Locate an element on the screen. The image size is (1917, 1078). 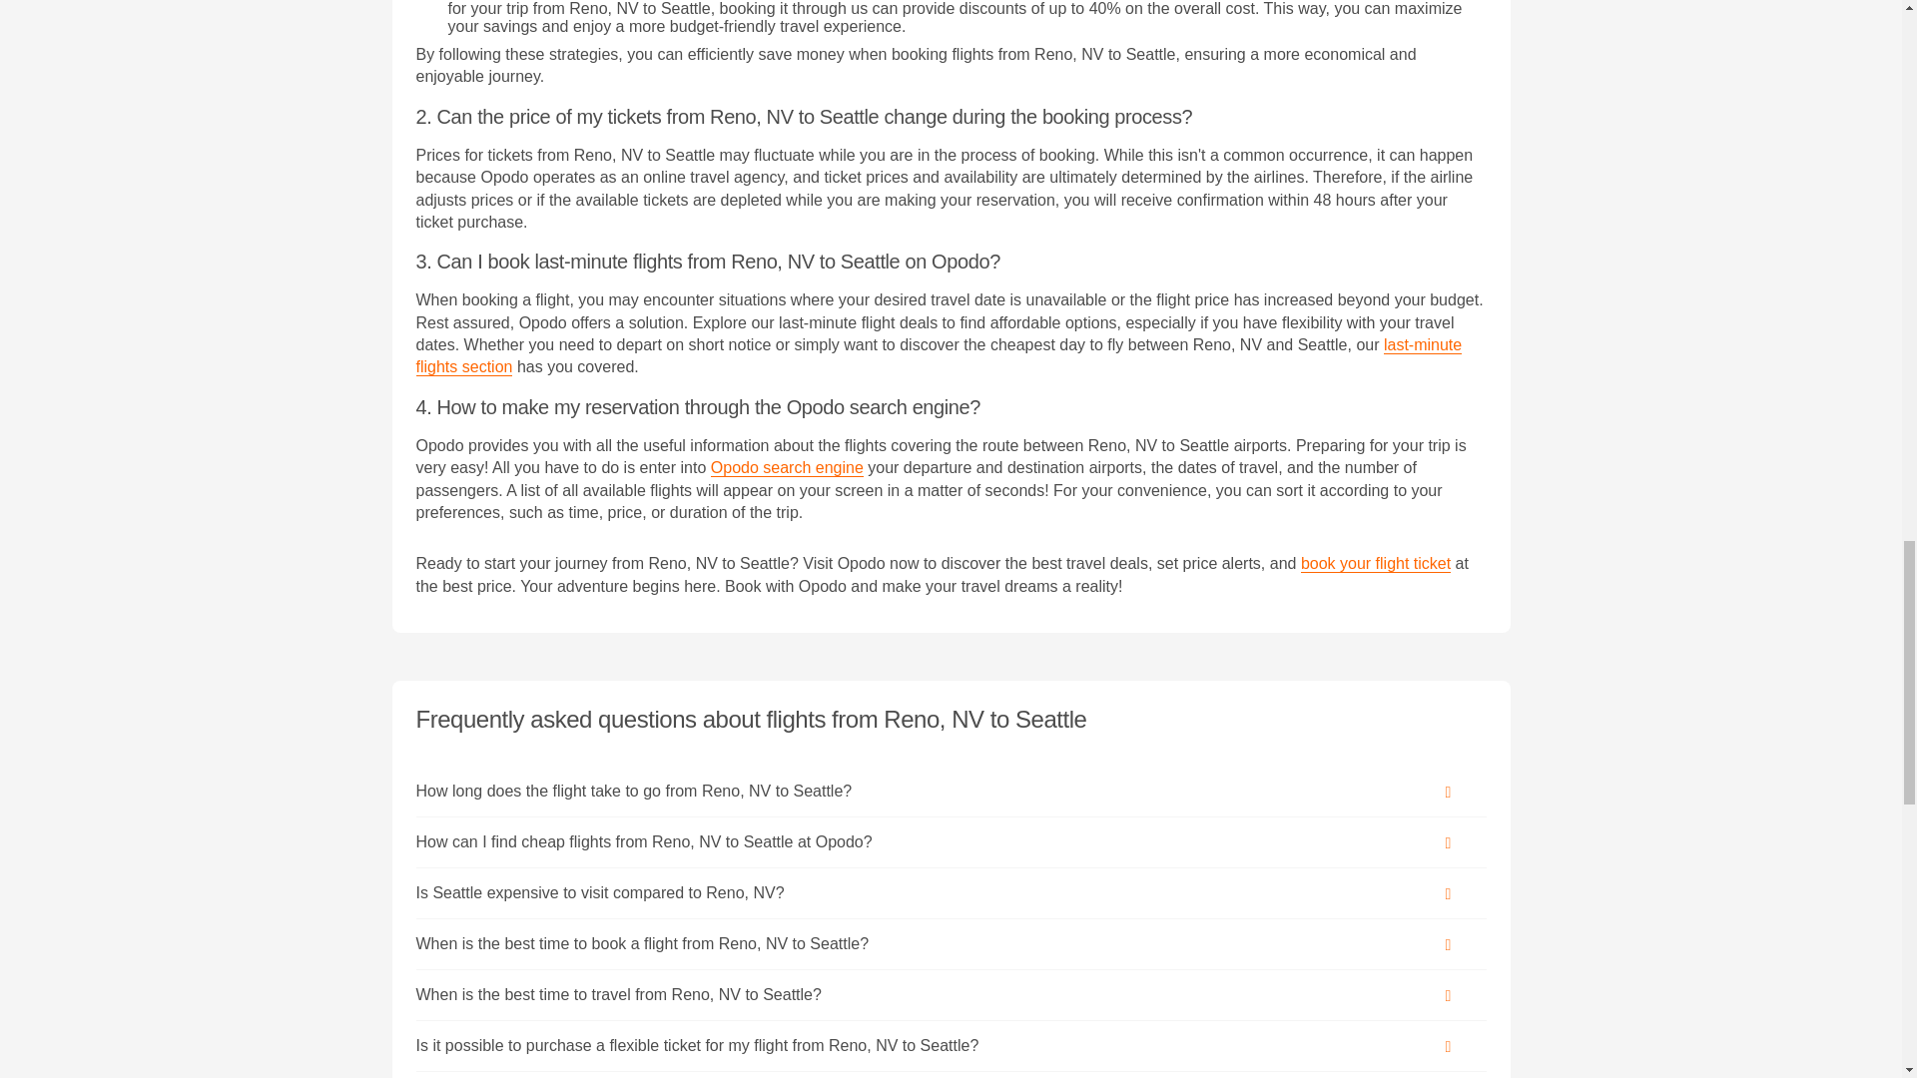
Opodo search engine is located at coordinates (787, 468).